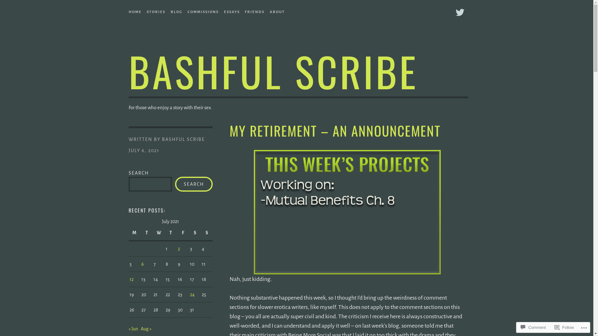 This screenshot has height=336, width=598. Describe the element at coordinates (143, 264) in the screenshot. I see `6` at that location.